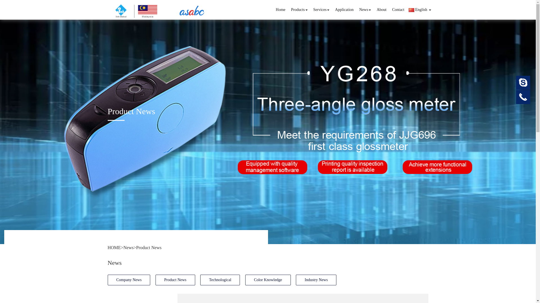 The height and width of the screenshot is (303, 540). What do you see at coordinates (381, 10) in the screenshot?
I see `About` at bounding box center [381, 10].